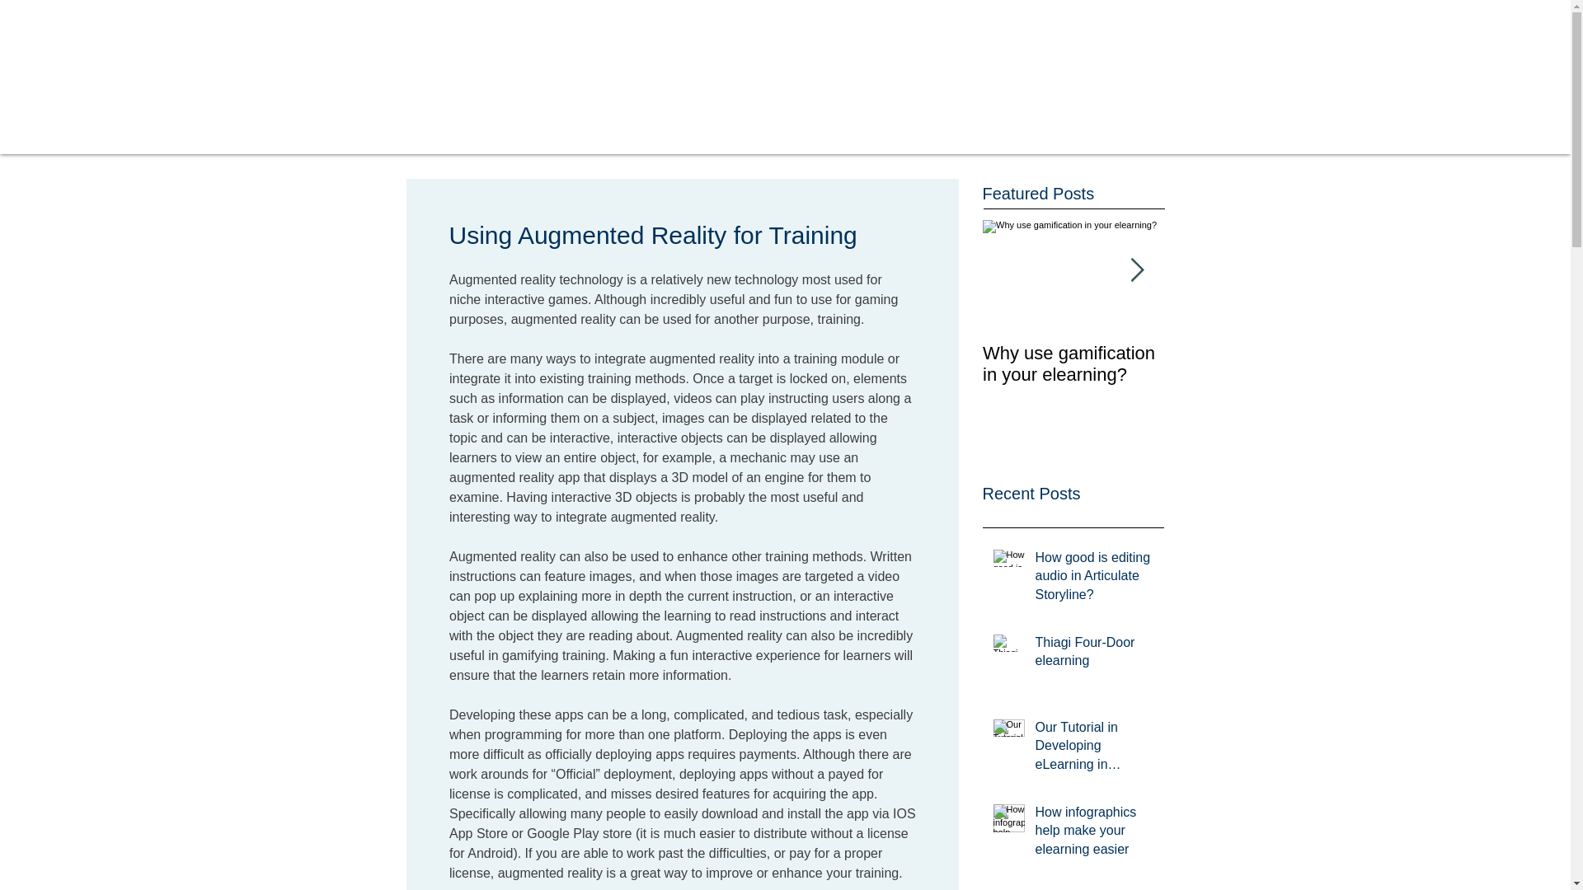  What do you see at coordinates (1073, 363) in the screenshot?
I see `Why use gamification in your elearning?` at bounding box center [1073, 363].